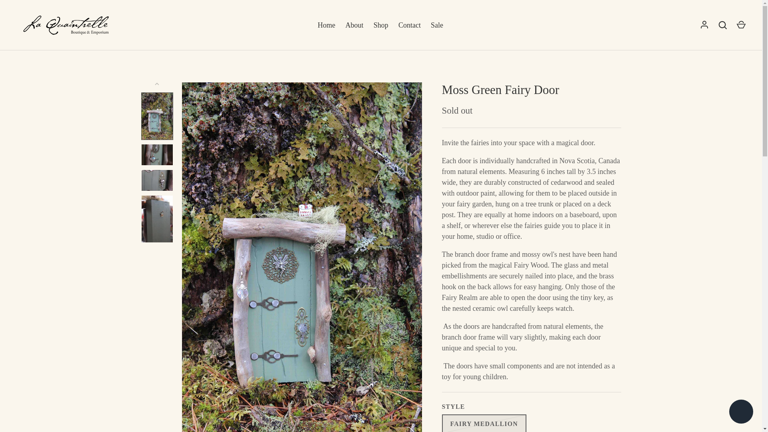 This screenshot has height=432, width=768. Describe the element at coordinates (741, 412) in the screenshot. I see `Shopify online store chat` at that location.